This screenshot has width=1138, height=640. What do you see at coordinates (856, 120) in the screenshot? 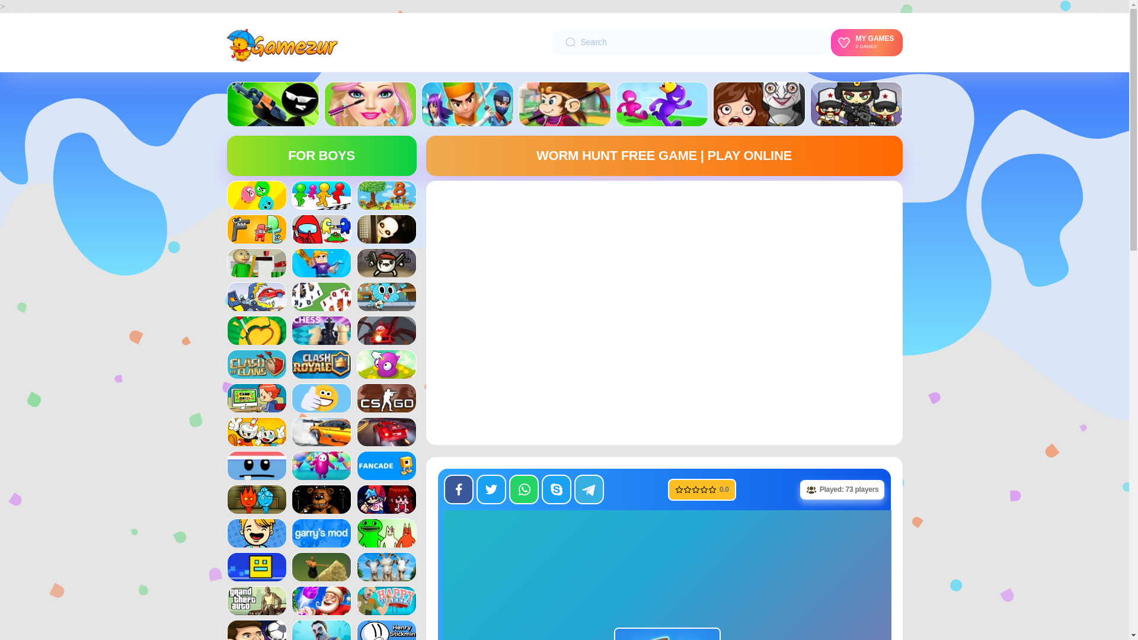
I see `Adventure` at bounding box center [856, 120].